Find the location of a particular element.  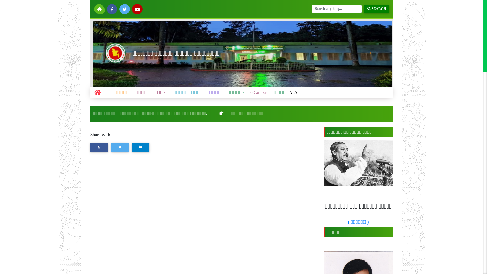

Twitter is located at coordinates (109, 8).